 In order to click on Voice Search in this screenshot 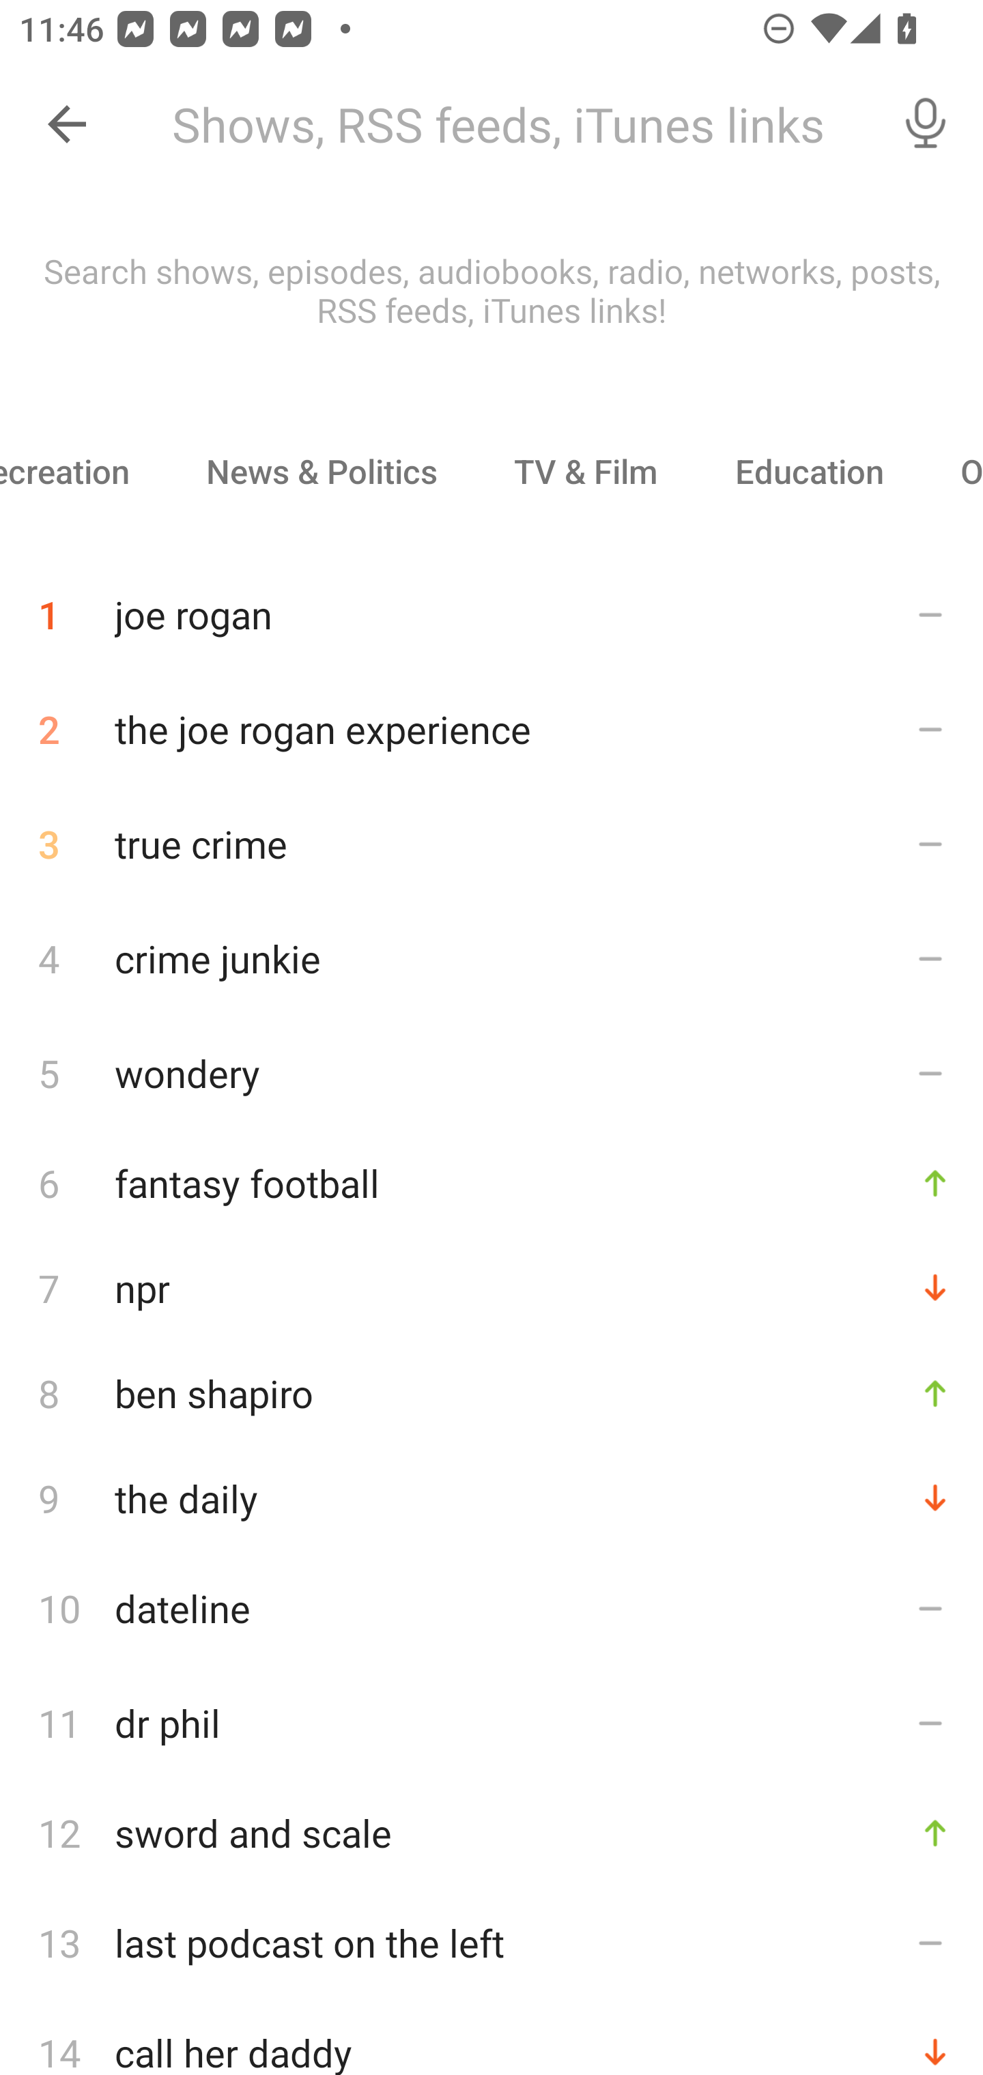, I will do `click(926, 124)`.